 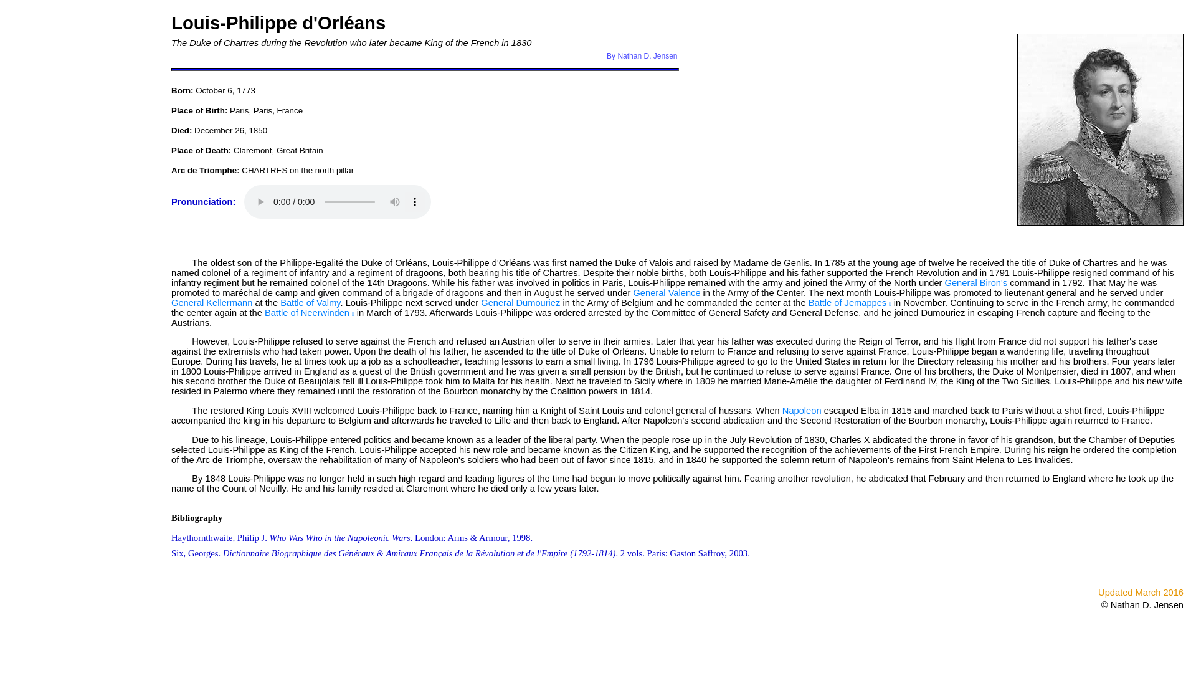 I want to click on September 20, 1792, so click(x=310, y=303).